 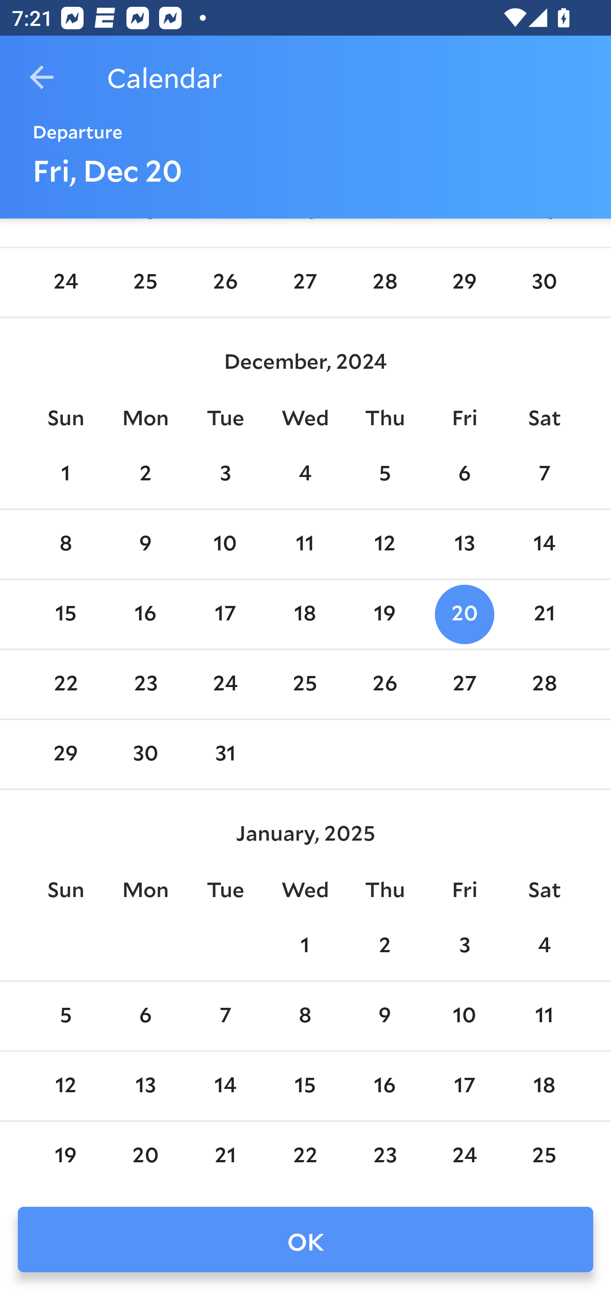 I want to click on 29, so click(x=65, y=754).